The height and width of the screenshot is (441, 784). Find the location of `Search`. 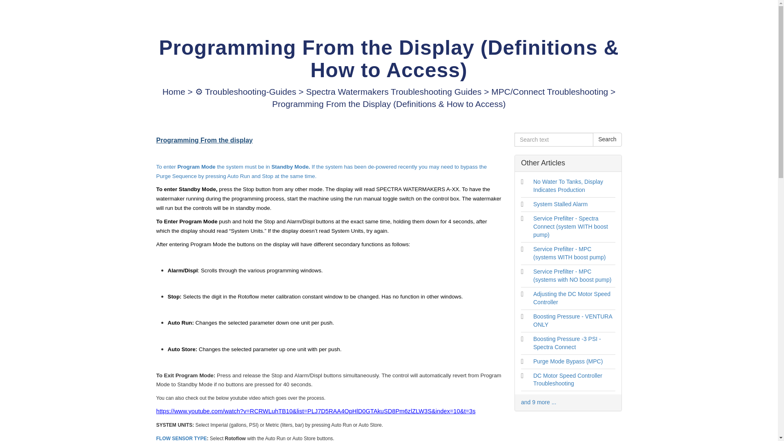

Search is located at coordinates (607, 140).